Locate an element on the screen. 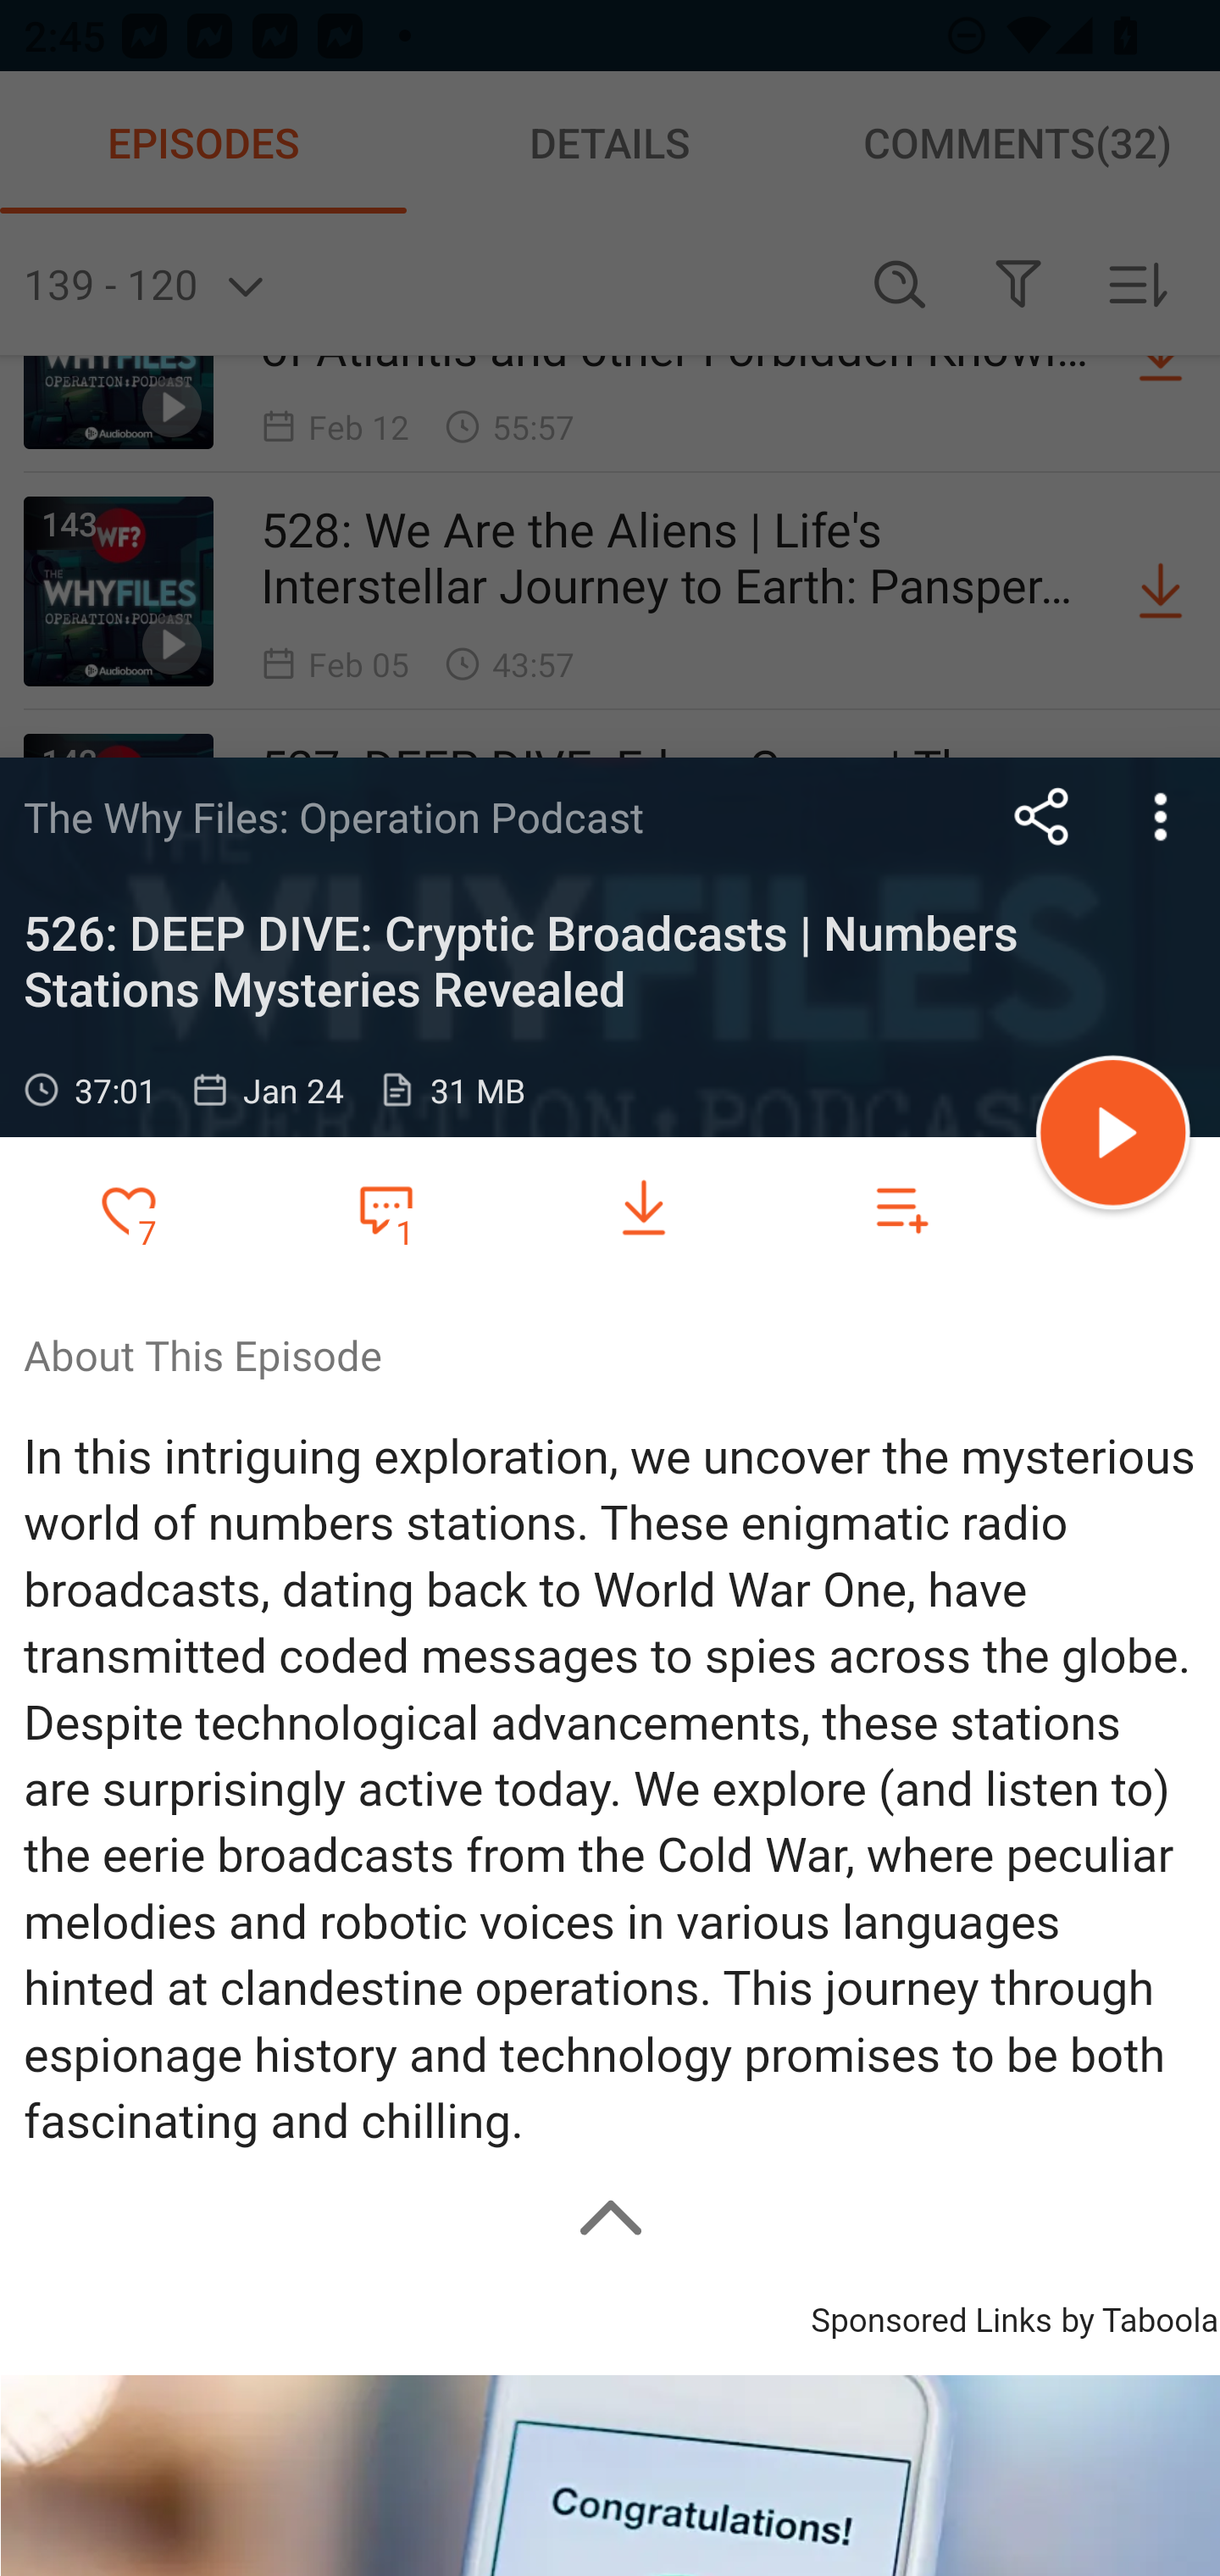 The image size is (1220, 2576). Add to Favorites is located at coordinates (129, 1208).